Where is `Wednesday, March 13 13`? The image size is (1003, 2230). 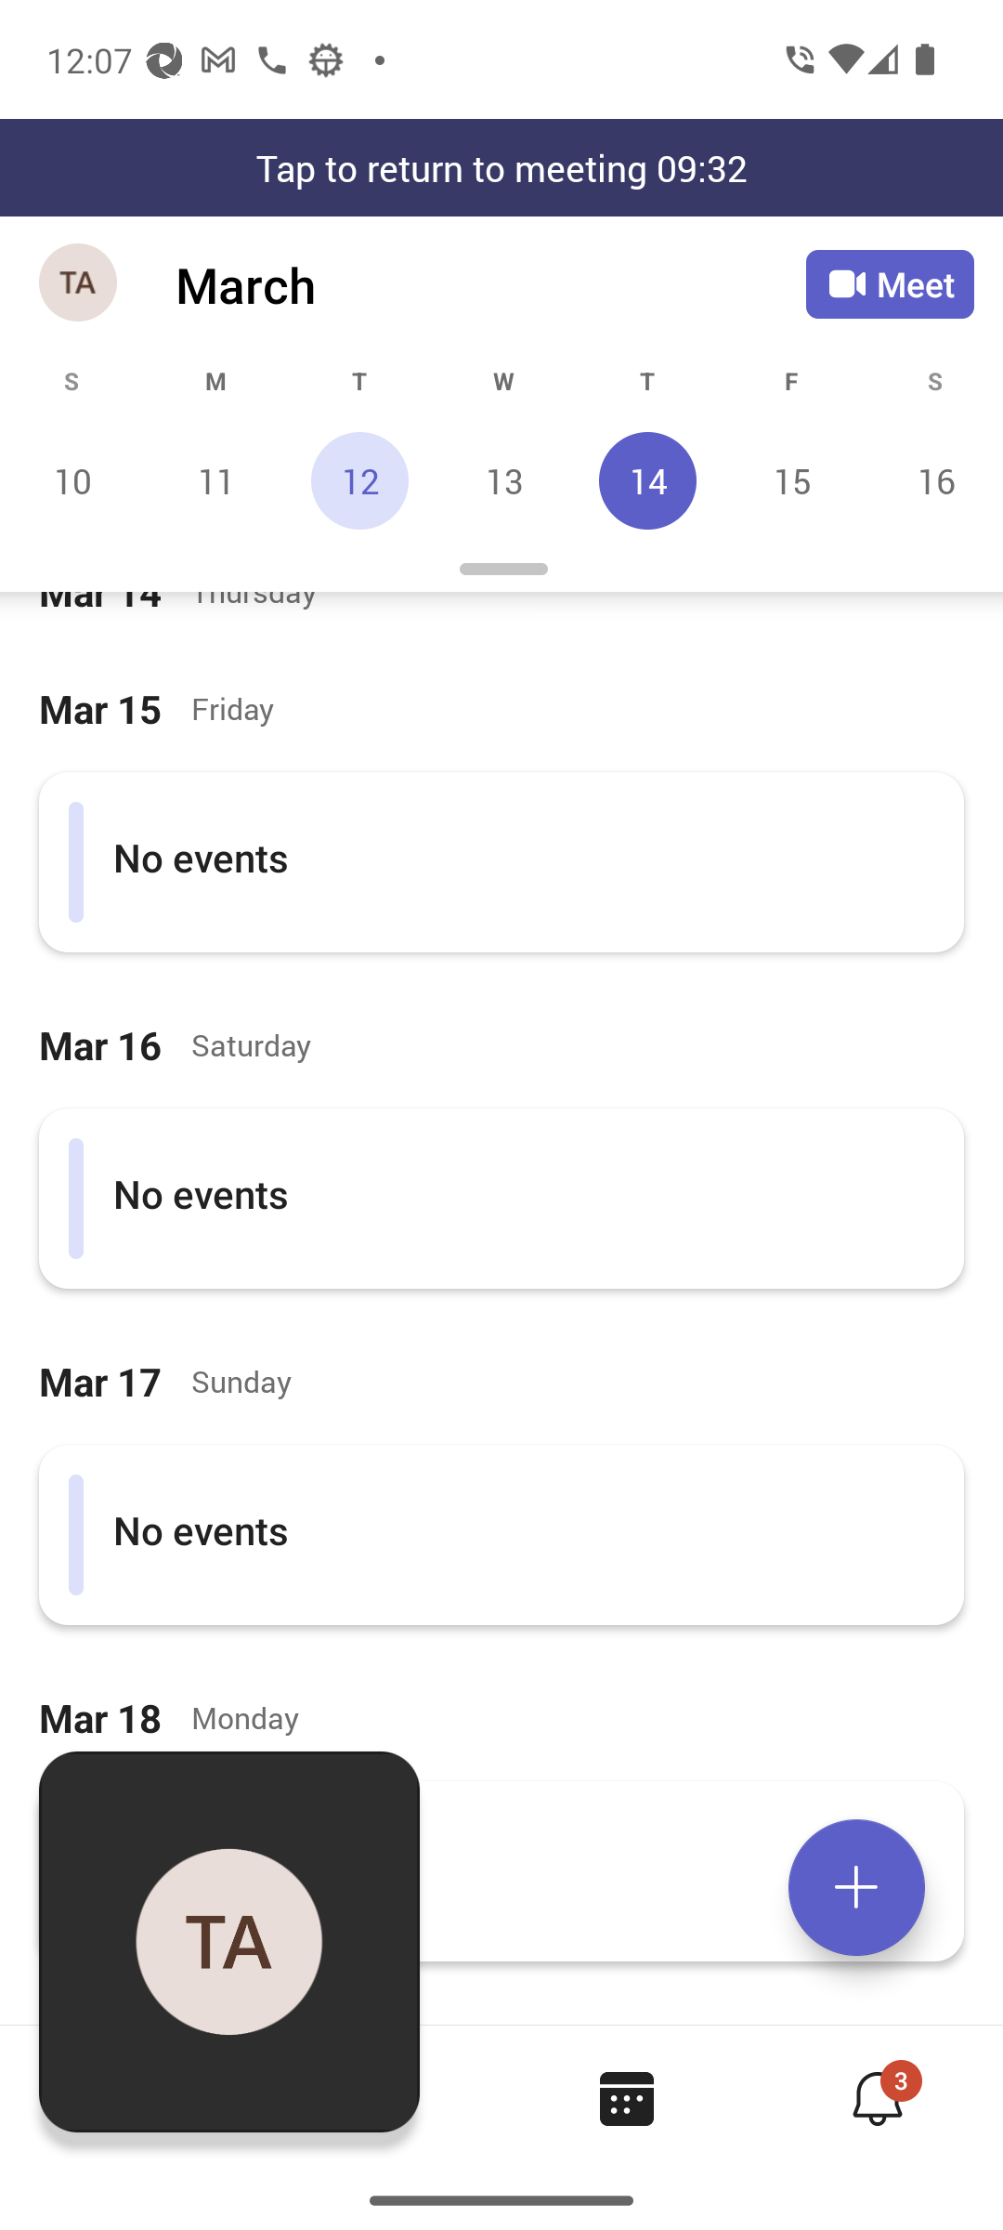
Wednesday, March 13 13 is located at coordinates (503, 480).